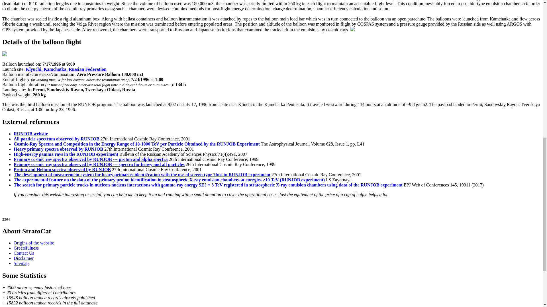  What do you see at coordinates (66, 154) in the screenshot?
I see `High-energy gamma rays in the RUNJOB experiment` at bounding box center [66, 154].